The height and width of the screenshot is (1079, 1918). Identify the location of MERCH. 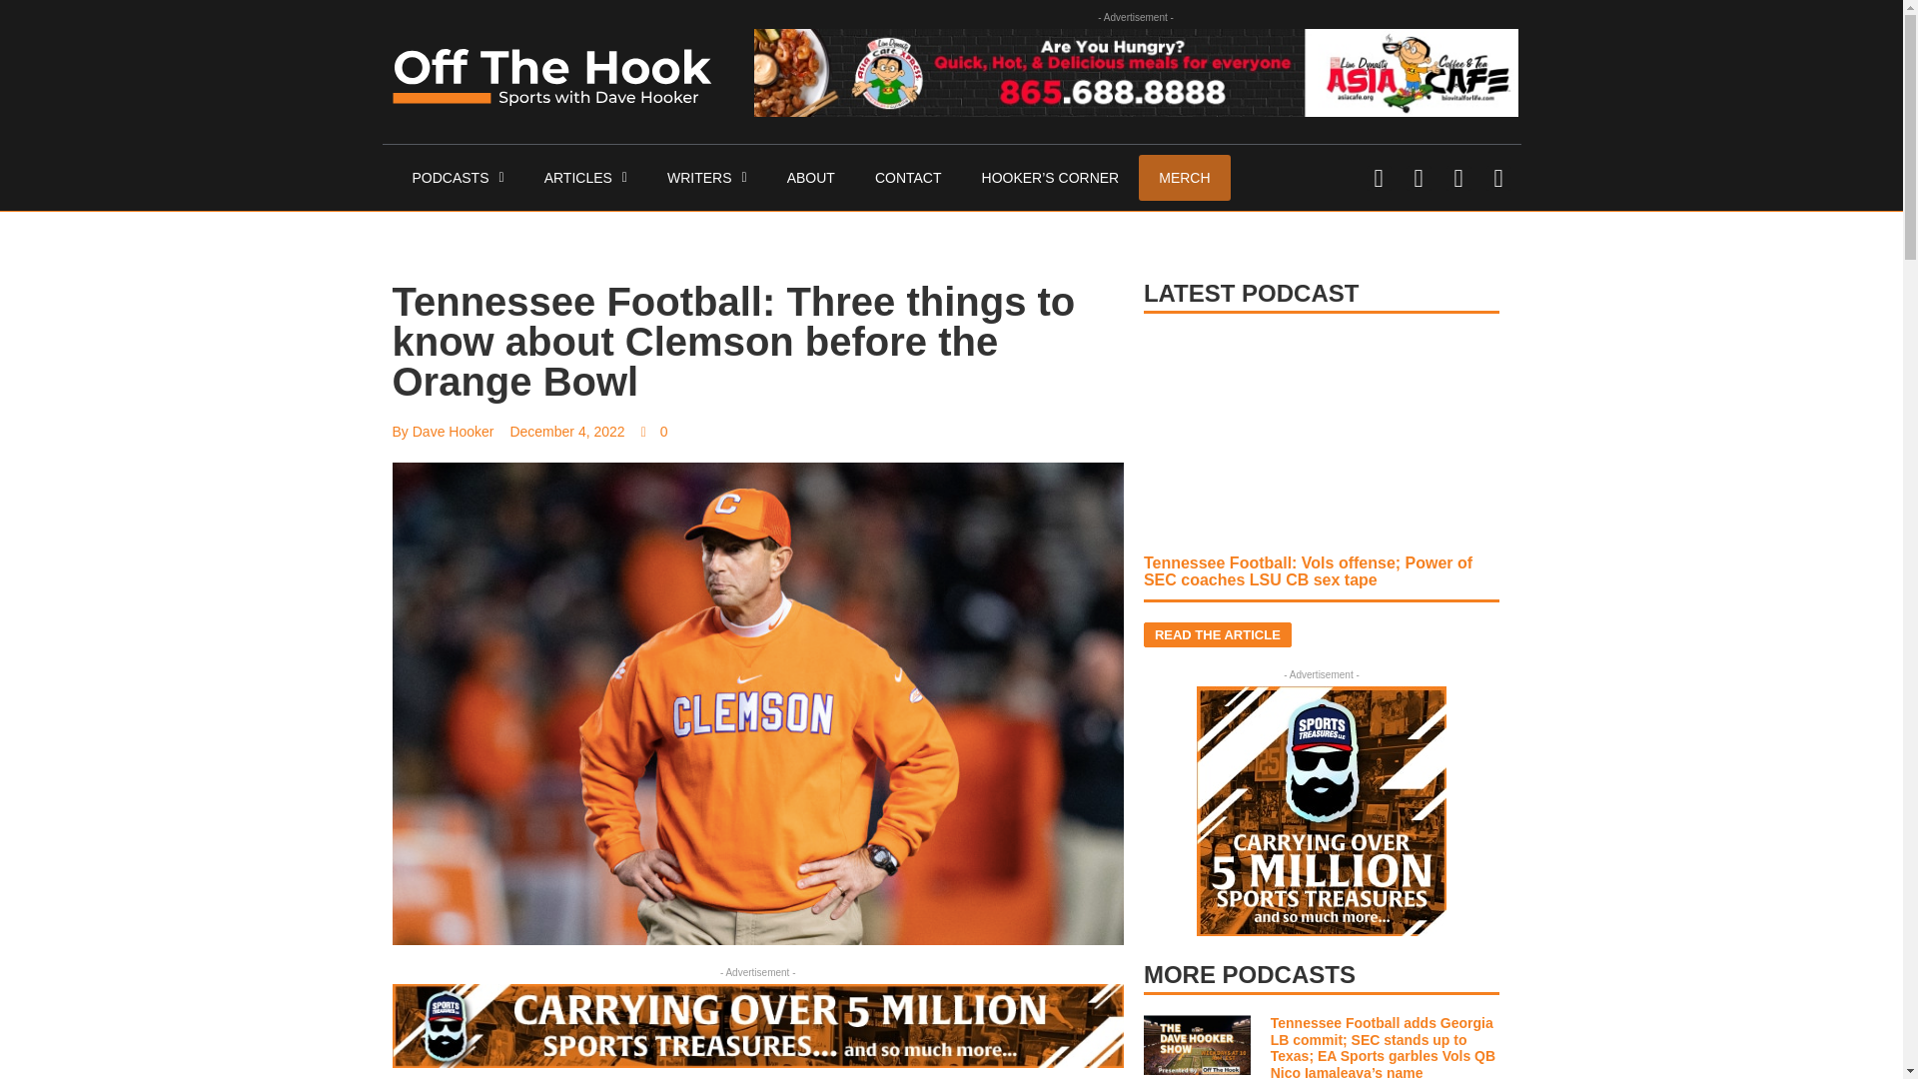
(1184, 178).